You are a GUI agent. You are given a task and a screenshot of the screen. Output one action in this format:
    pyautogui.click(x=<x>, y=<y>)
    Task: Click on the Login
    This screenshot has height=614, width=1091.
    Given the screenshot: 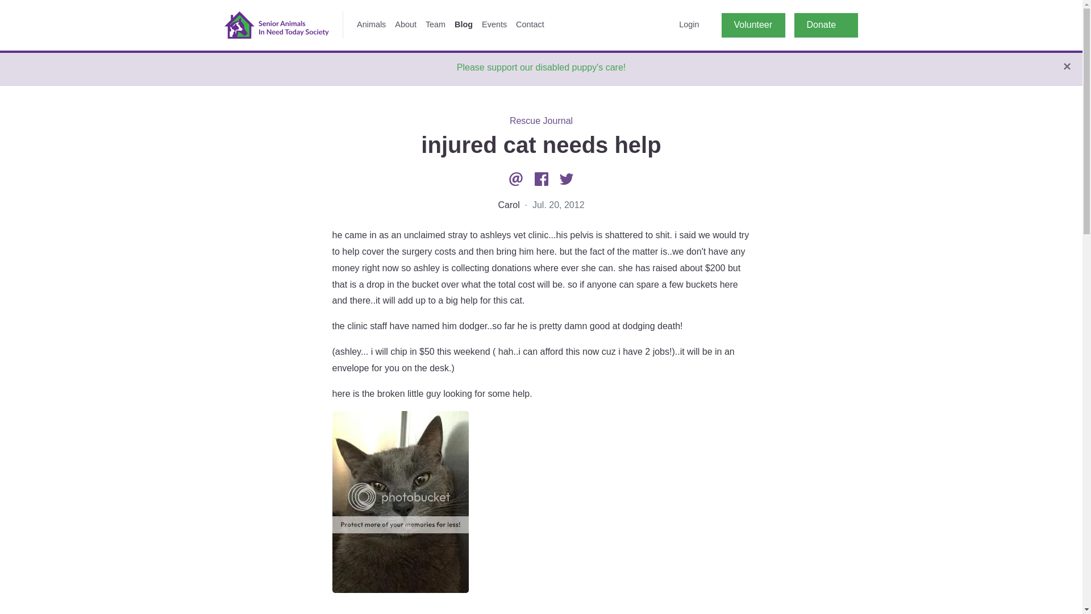 What is the action you would take?
    pyautogui.click(x=689, y=24)
    